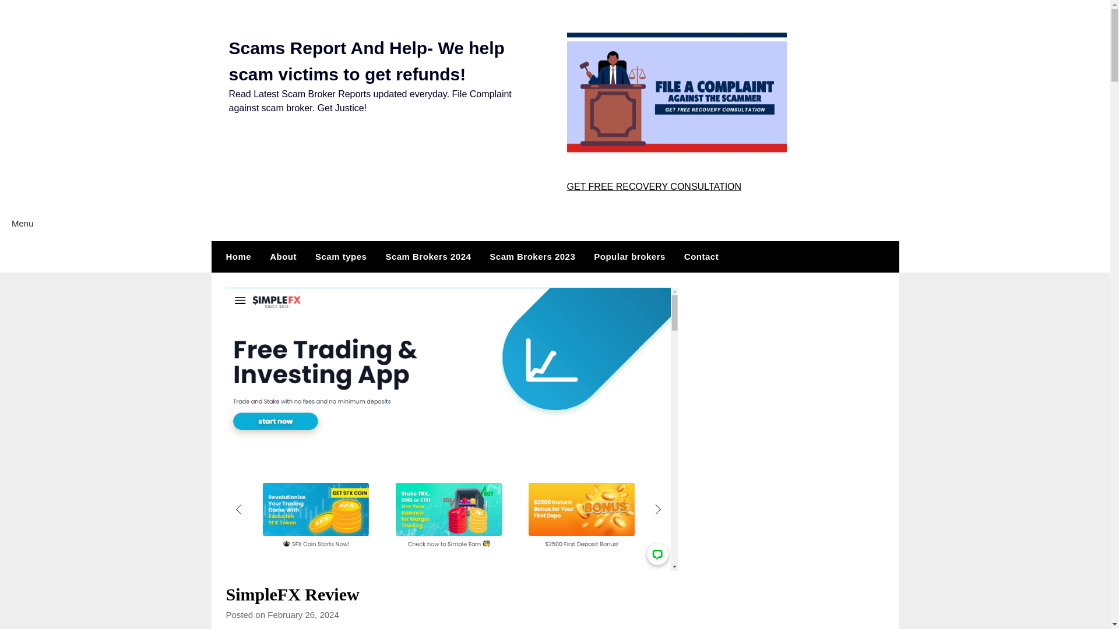  What do you see at coordinates (629, 256) in the screenshot?
I see `Popular brokers` at bounding box center [629, 256].